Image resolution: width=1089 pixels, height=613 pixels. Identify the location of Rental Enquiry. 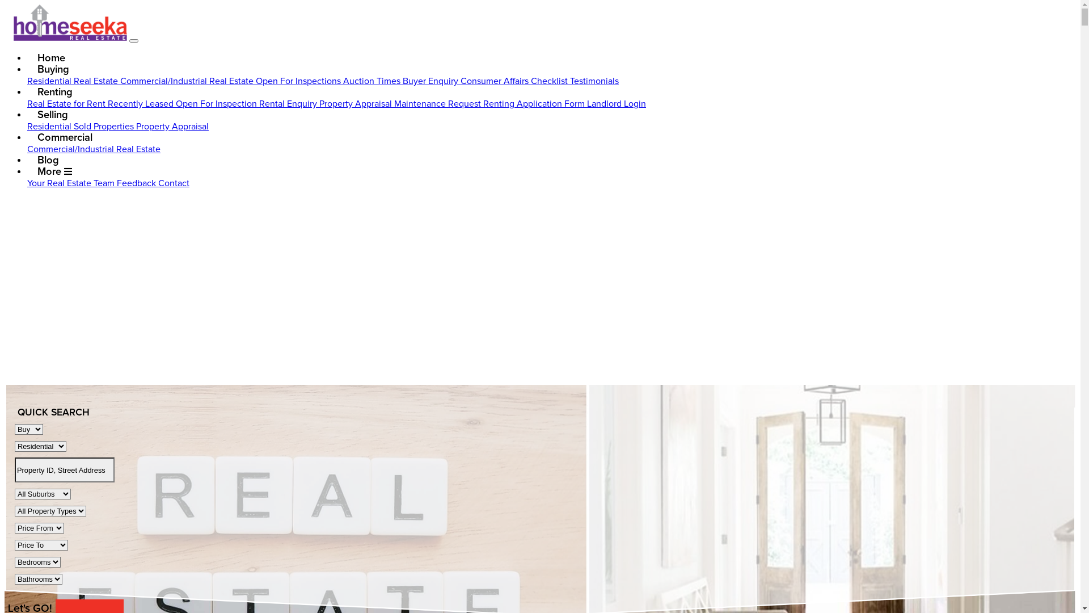
(289, 104).